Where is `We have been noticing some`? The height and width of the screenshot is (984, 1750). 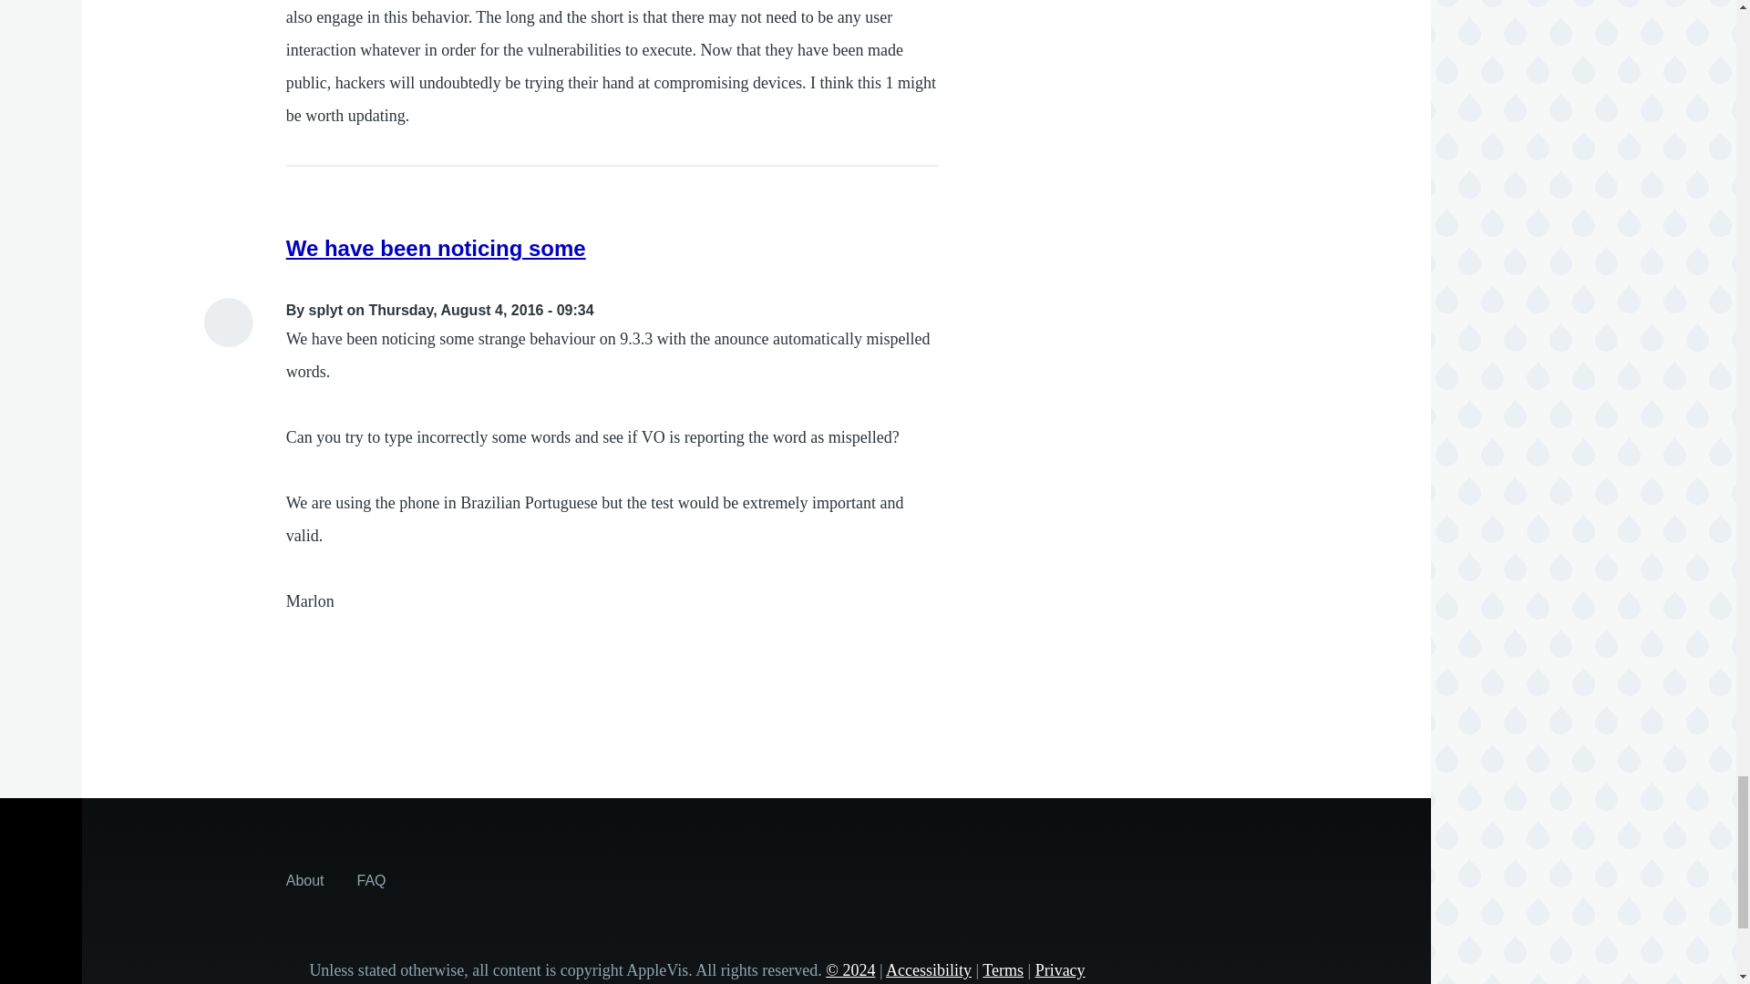 We have been noticing some is located at coordinates (436, 248).